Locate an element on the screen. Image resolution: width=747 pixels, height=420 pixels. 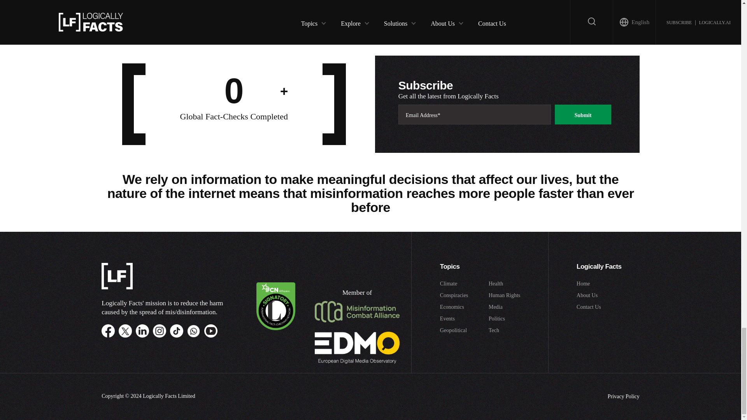
Submit is located at coordinates (583, 114).